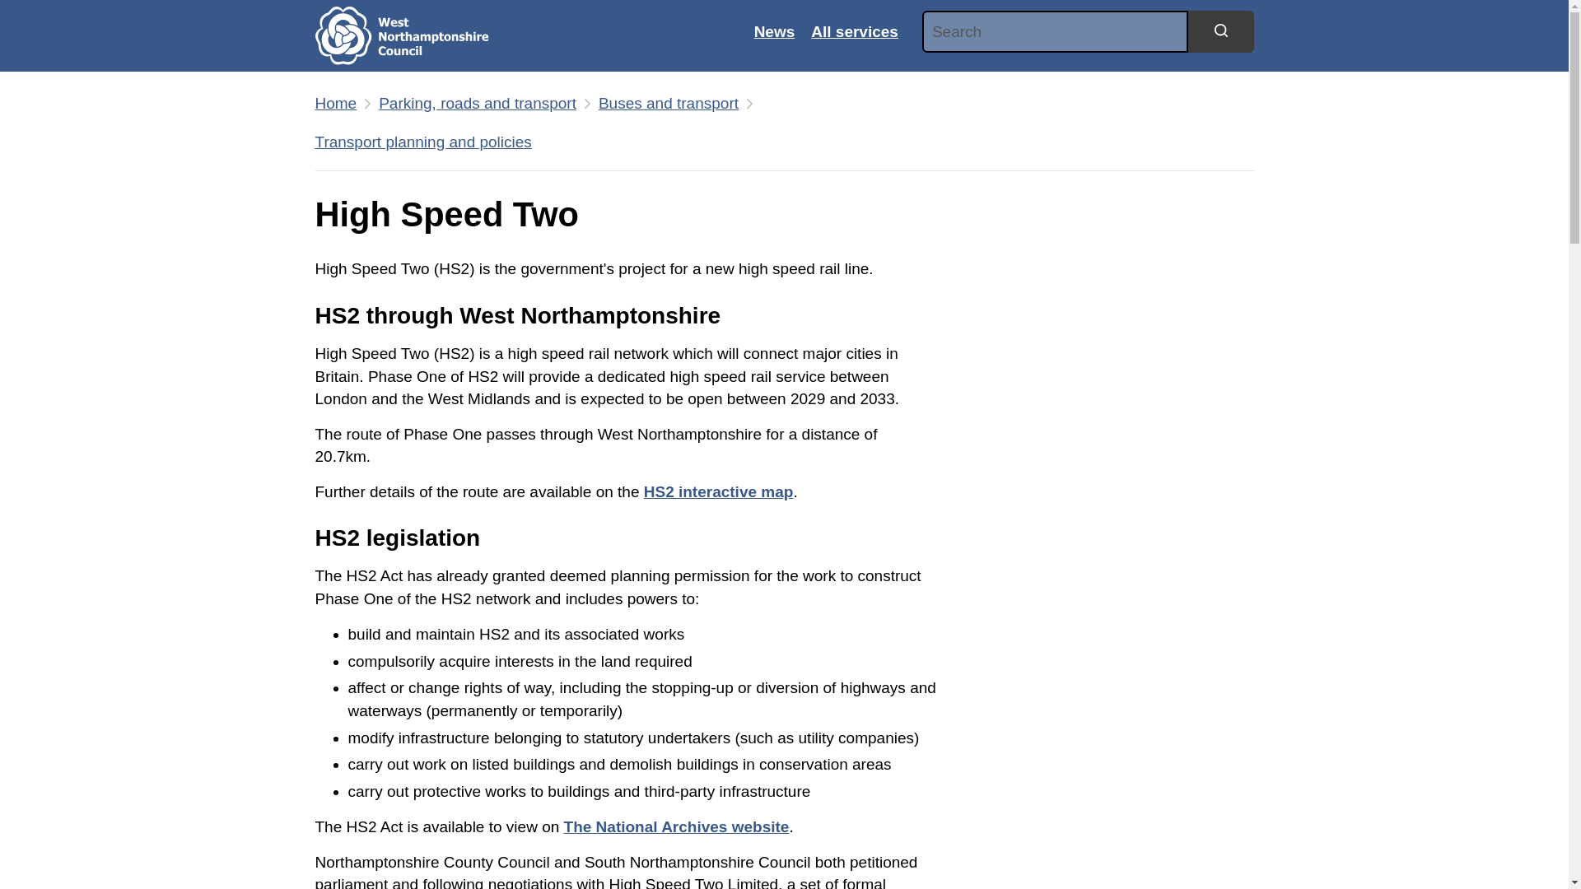 The image size is (1581, 889). I want to click on Home, so click(336, 104).